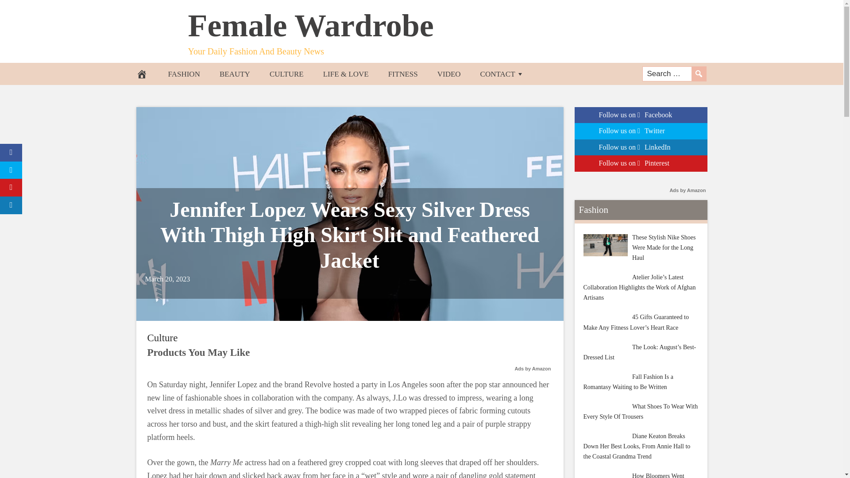 Image resolution: width=850 pixels, height=478 pixels. I want to click on CONTACT, so click(502, 73).